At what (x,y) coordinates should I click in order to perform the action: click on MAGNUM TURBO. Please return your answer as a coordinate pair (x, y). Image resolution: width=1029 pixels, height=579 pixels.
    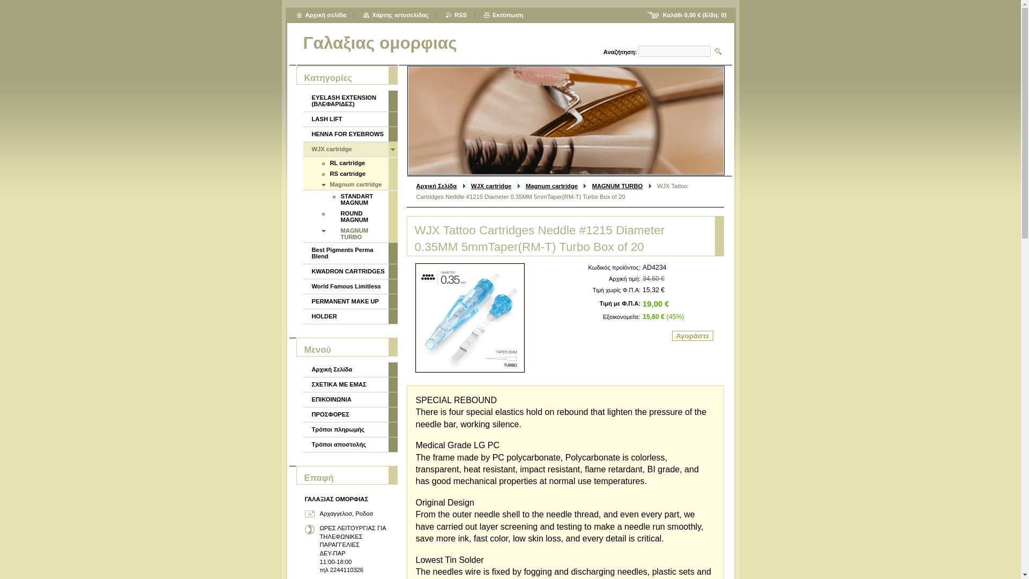
    Looking at the image, I should click on (617, 186).